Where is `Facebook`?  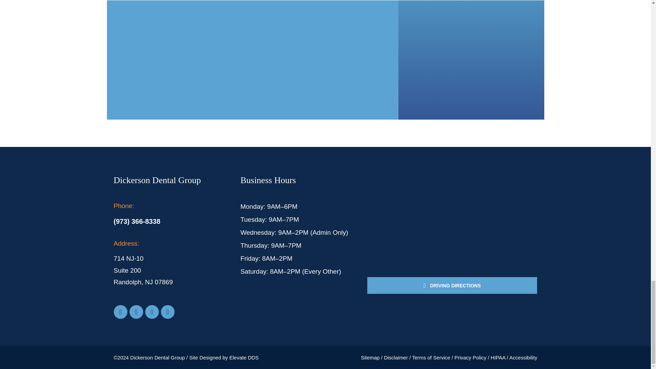 Facebook is located at coordinates (120, 312).